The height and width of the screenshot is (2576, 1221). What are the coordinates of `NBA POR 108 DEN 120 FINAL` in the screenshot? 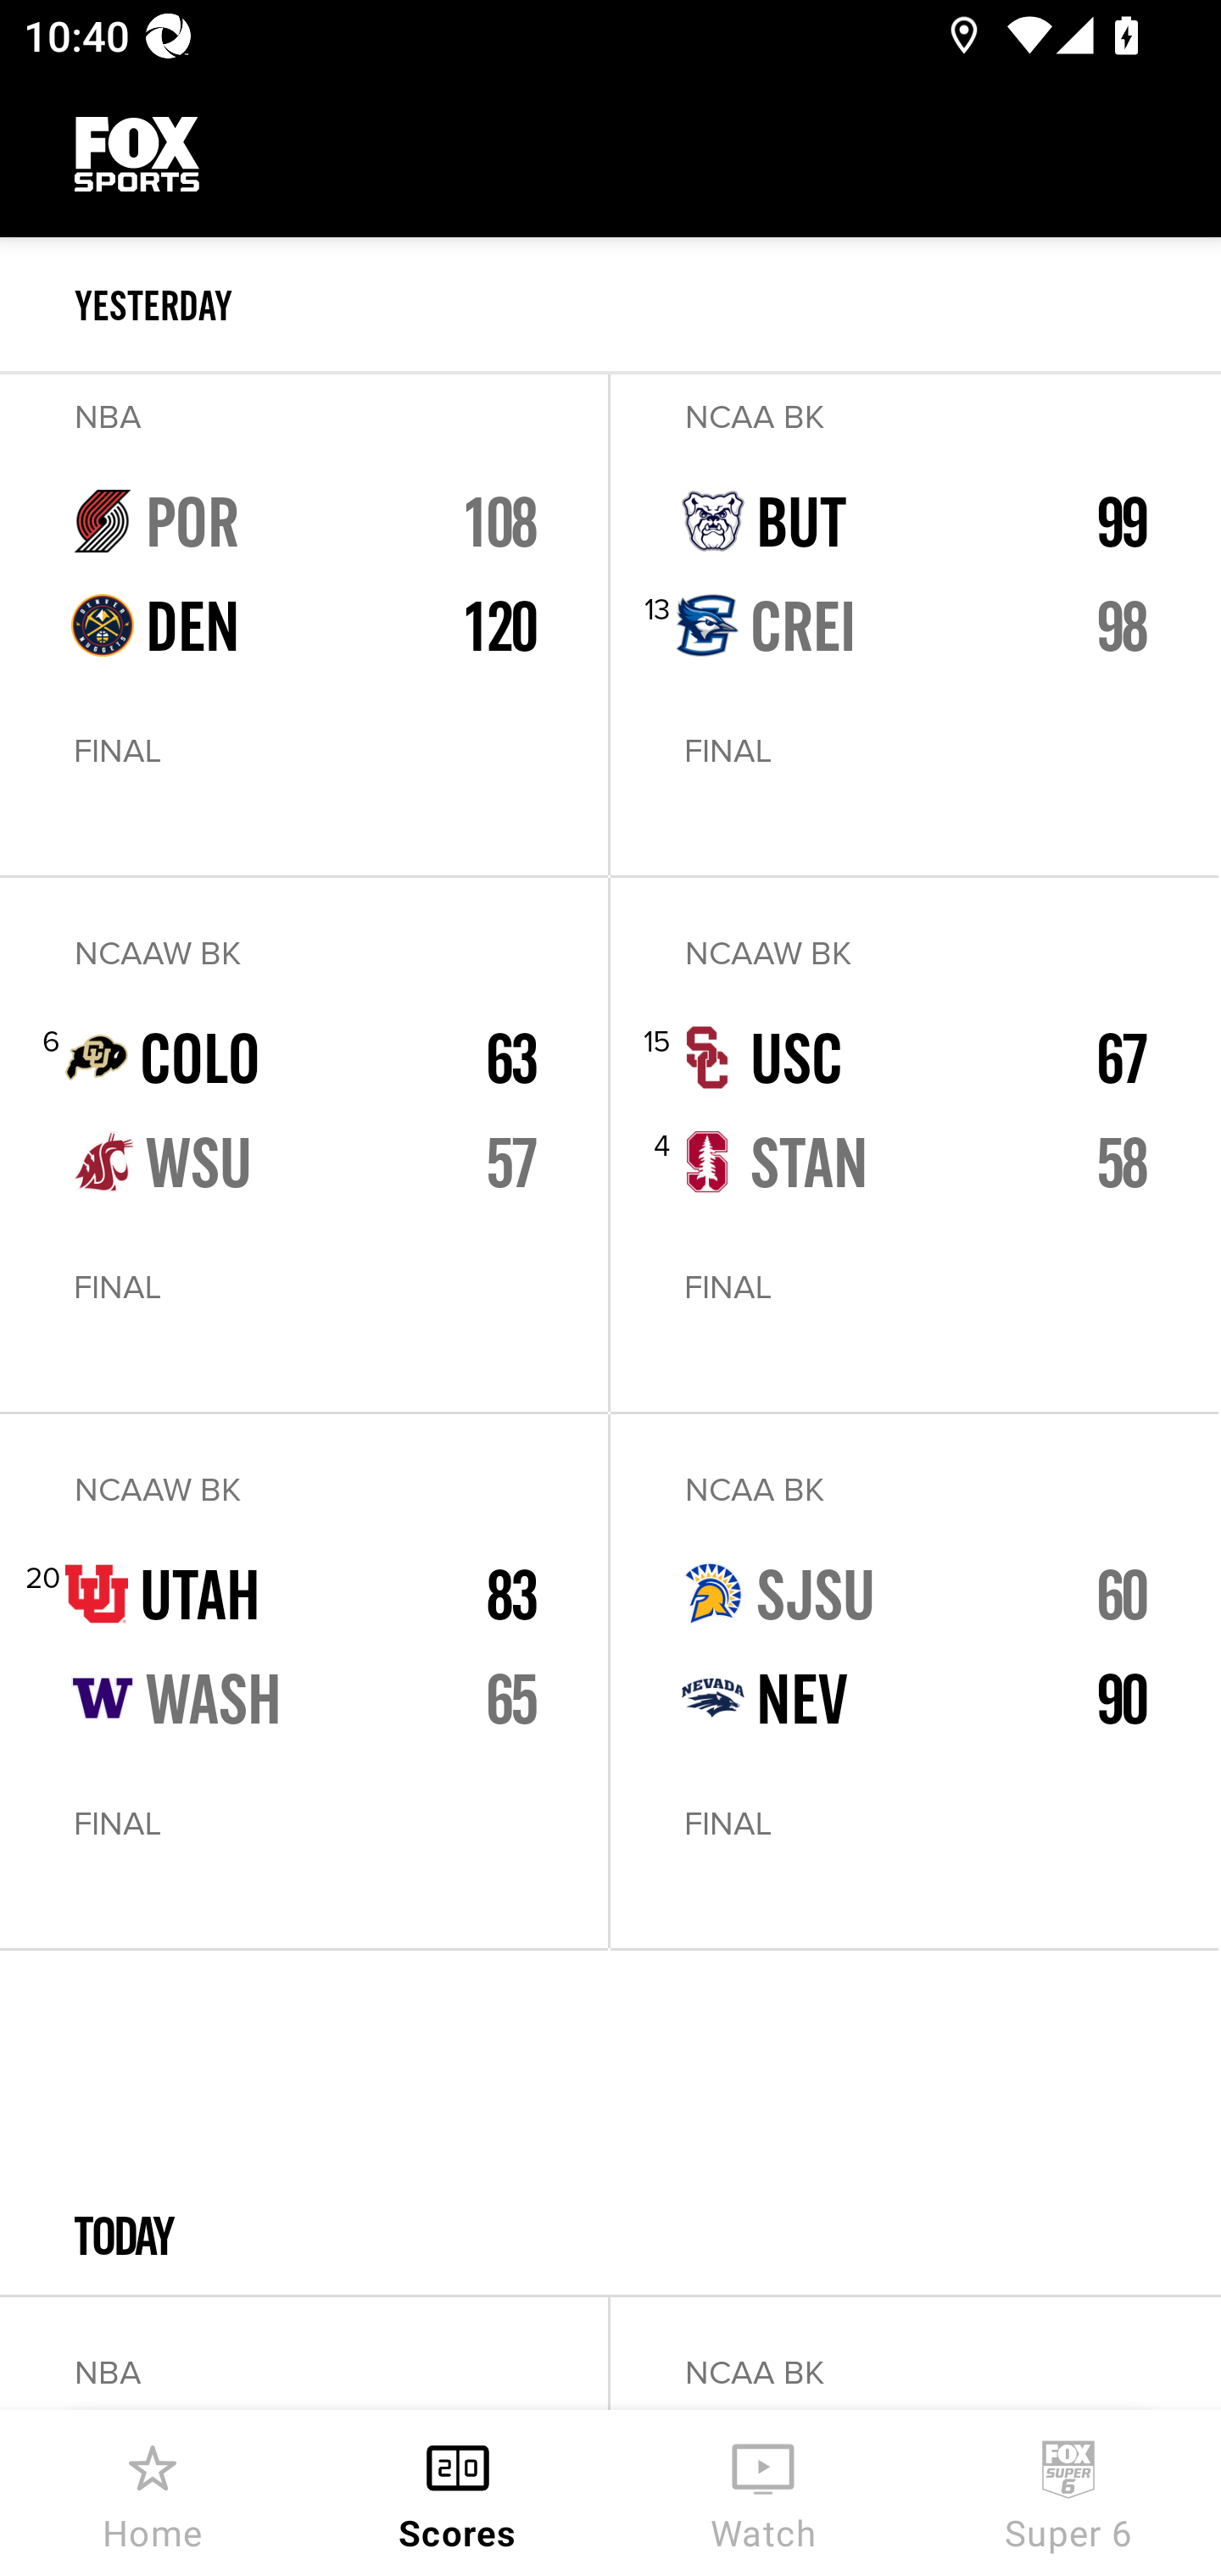 It's located at (304, 624).